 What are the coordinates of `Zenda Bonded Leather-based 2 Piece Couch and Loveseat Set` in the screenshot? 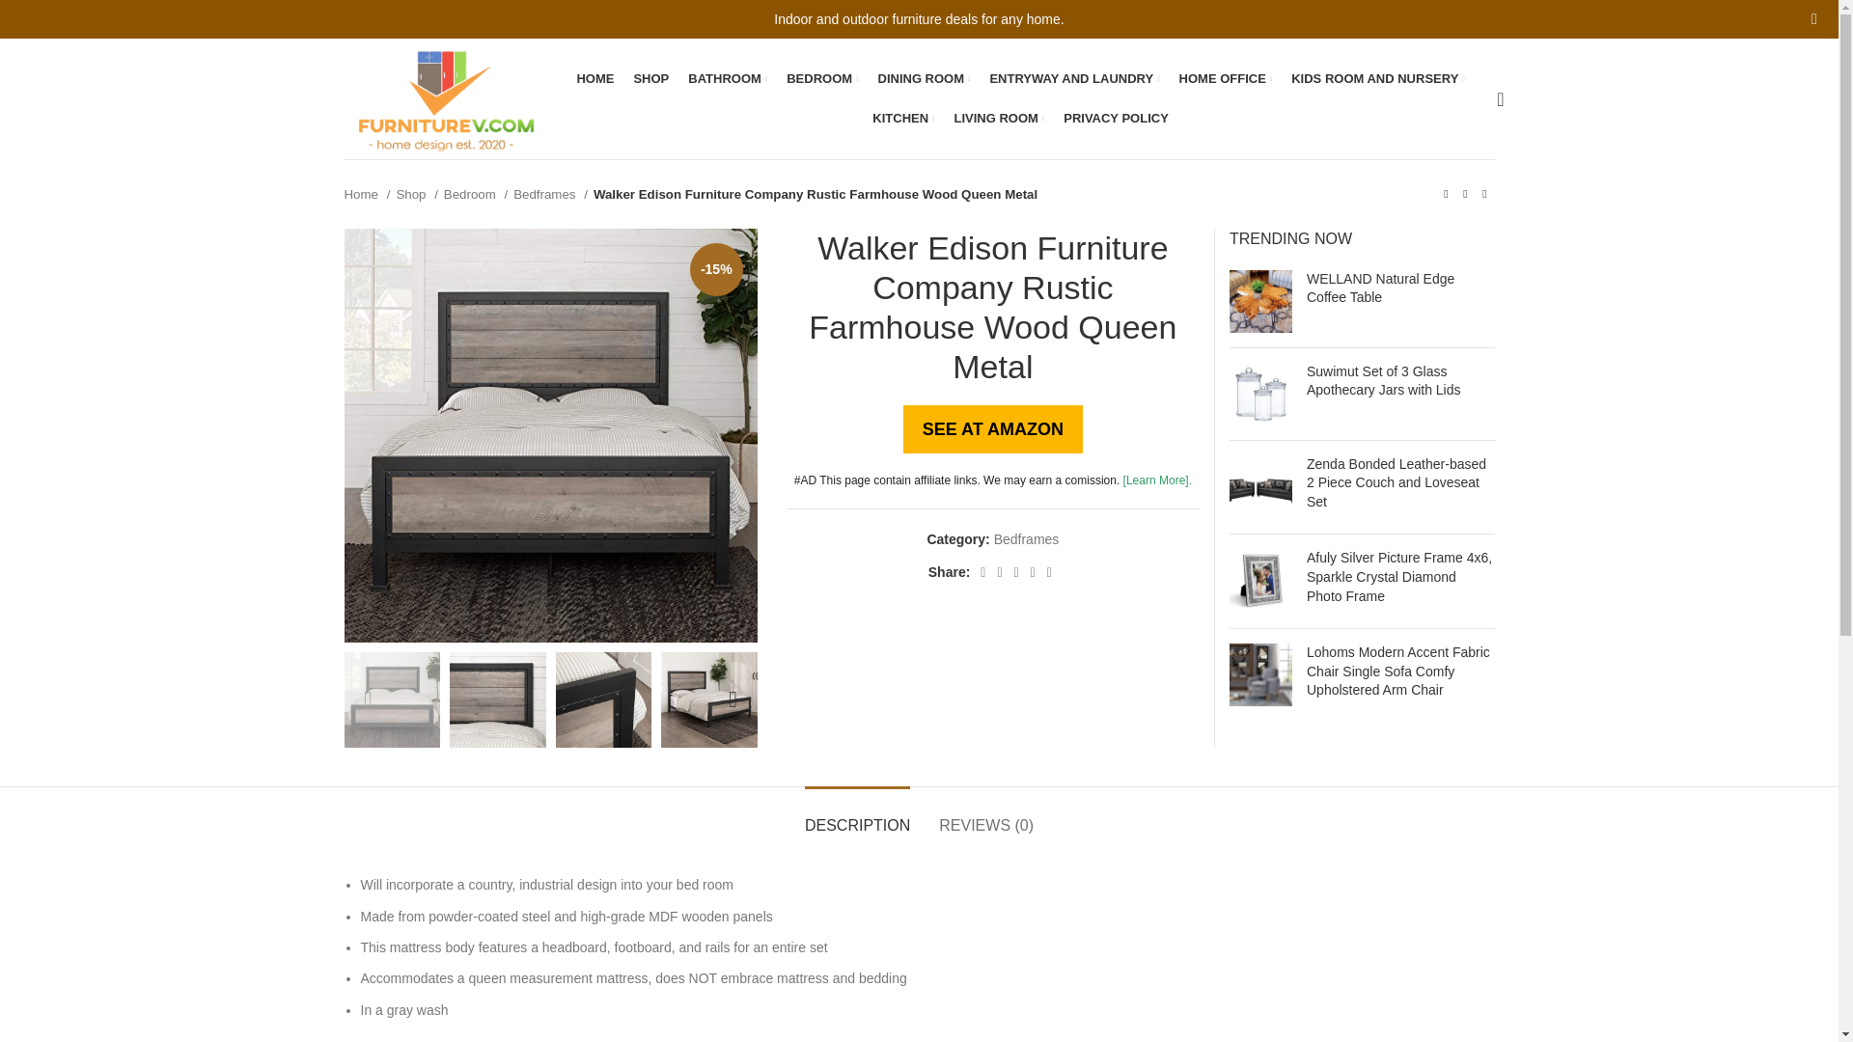 It's located at (1260, 486).